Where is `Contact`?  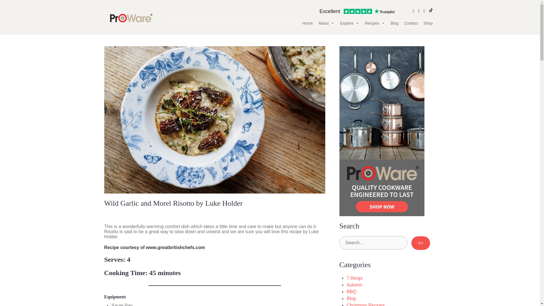 Contact is located at coordinates (411, 23).